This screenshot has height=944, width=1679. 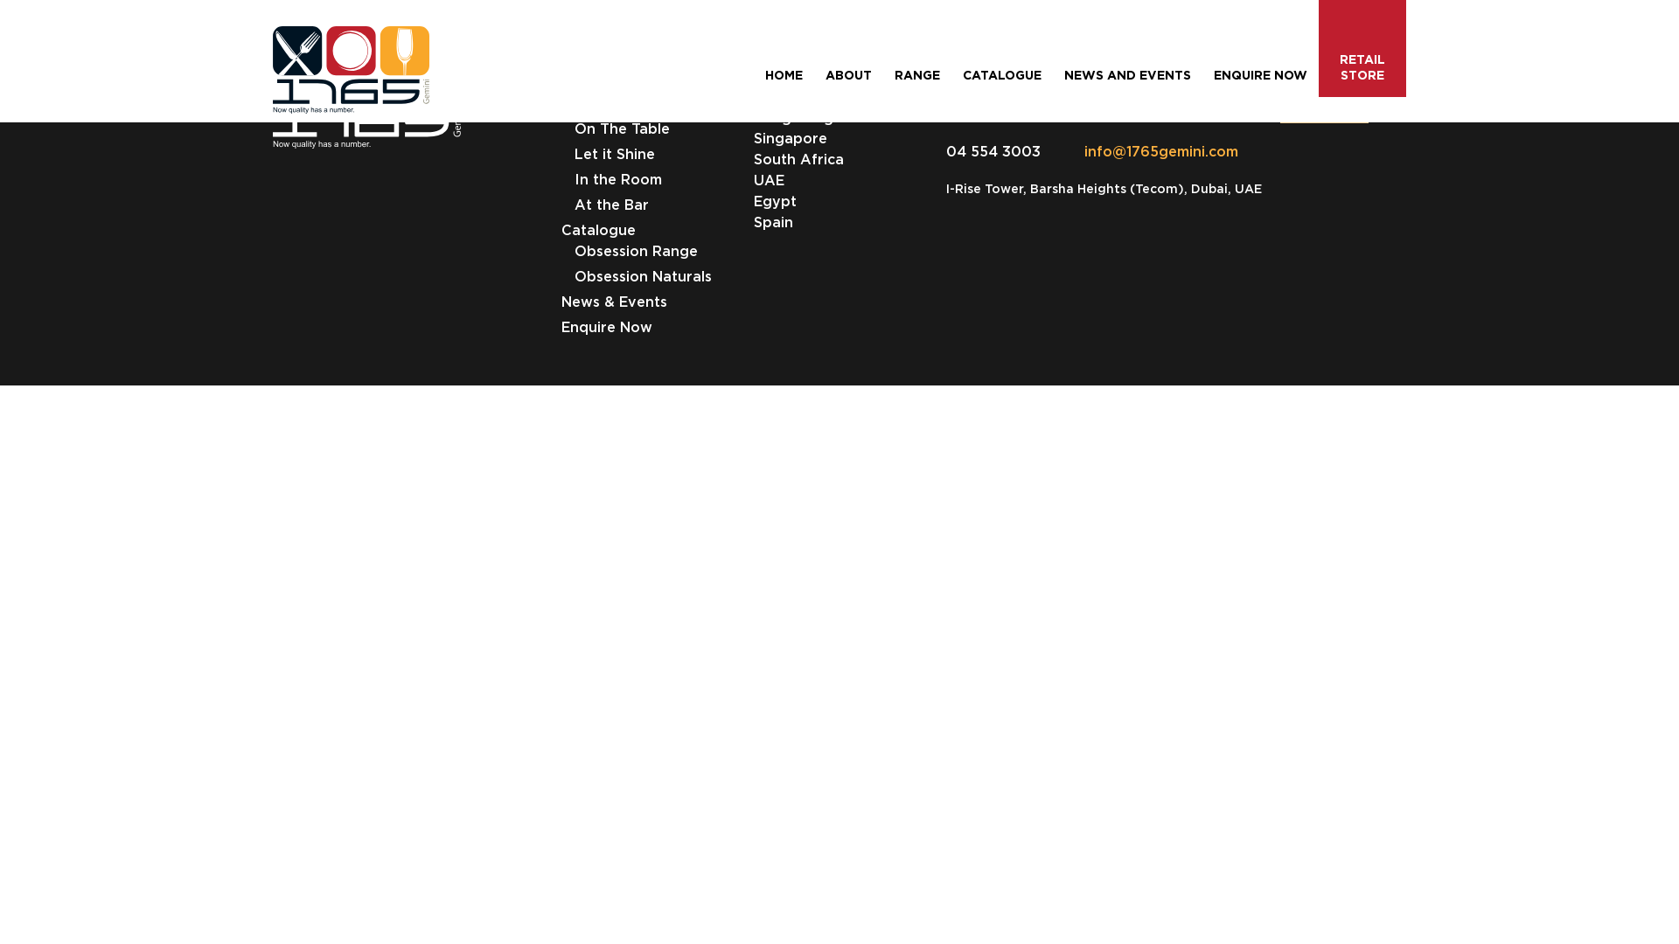 What do you see at coordinates (848, 75) in the screenshot?
I see `ABOUT` at bounding box center [848, 75].